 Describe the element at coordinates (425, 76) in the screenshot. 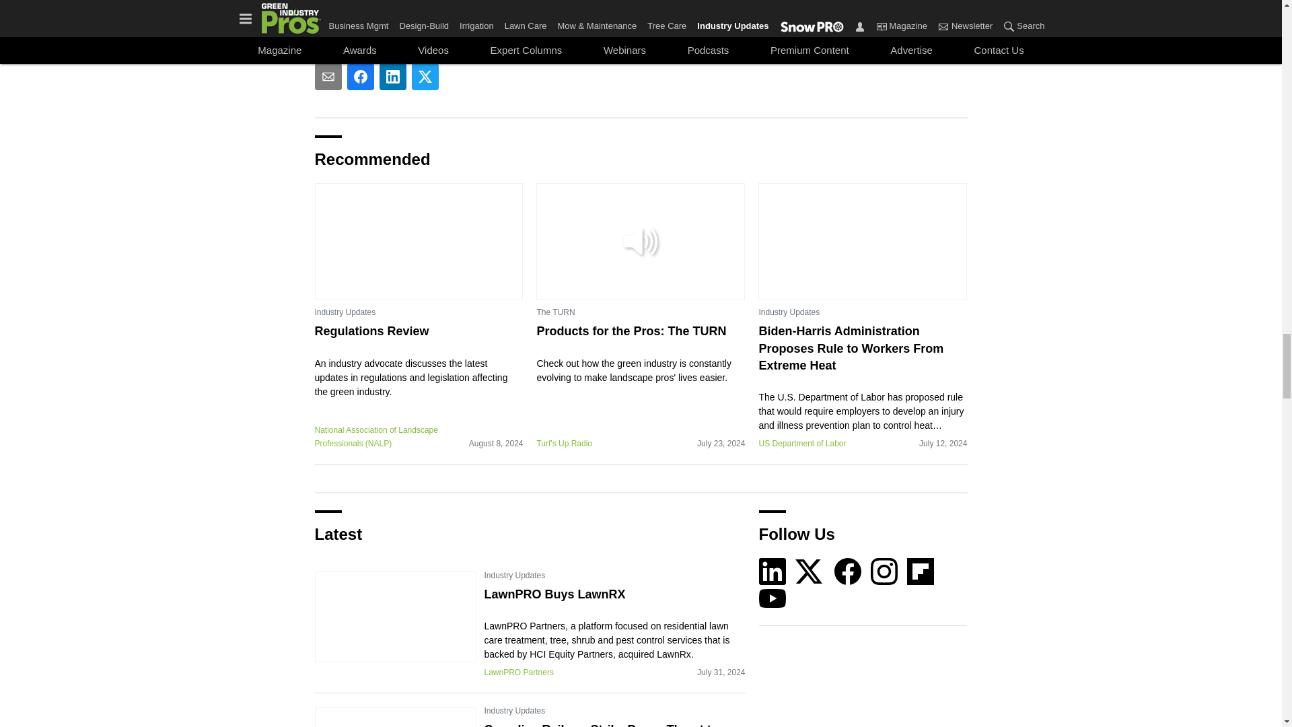

I see `Share To twitter` at that location.